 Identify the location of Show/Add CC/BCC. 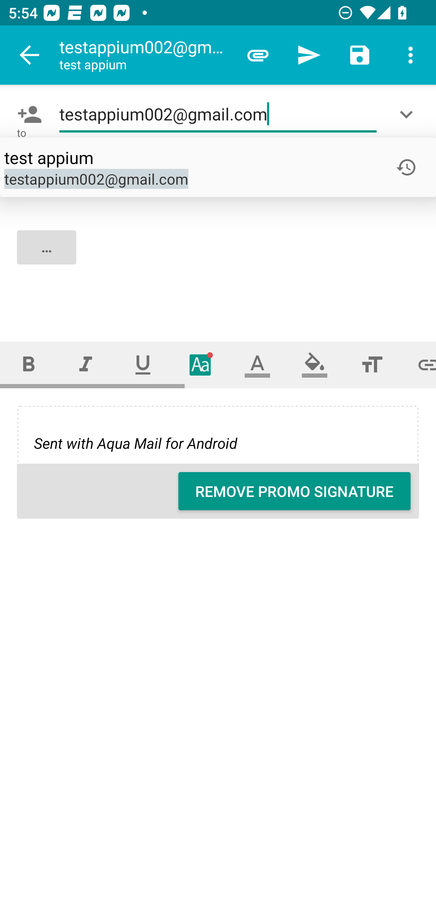
(408, 114).